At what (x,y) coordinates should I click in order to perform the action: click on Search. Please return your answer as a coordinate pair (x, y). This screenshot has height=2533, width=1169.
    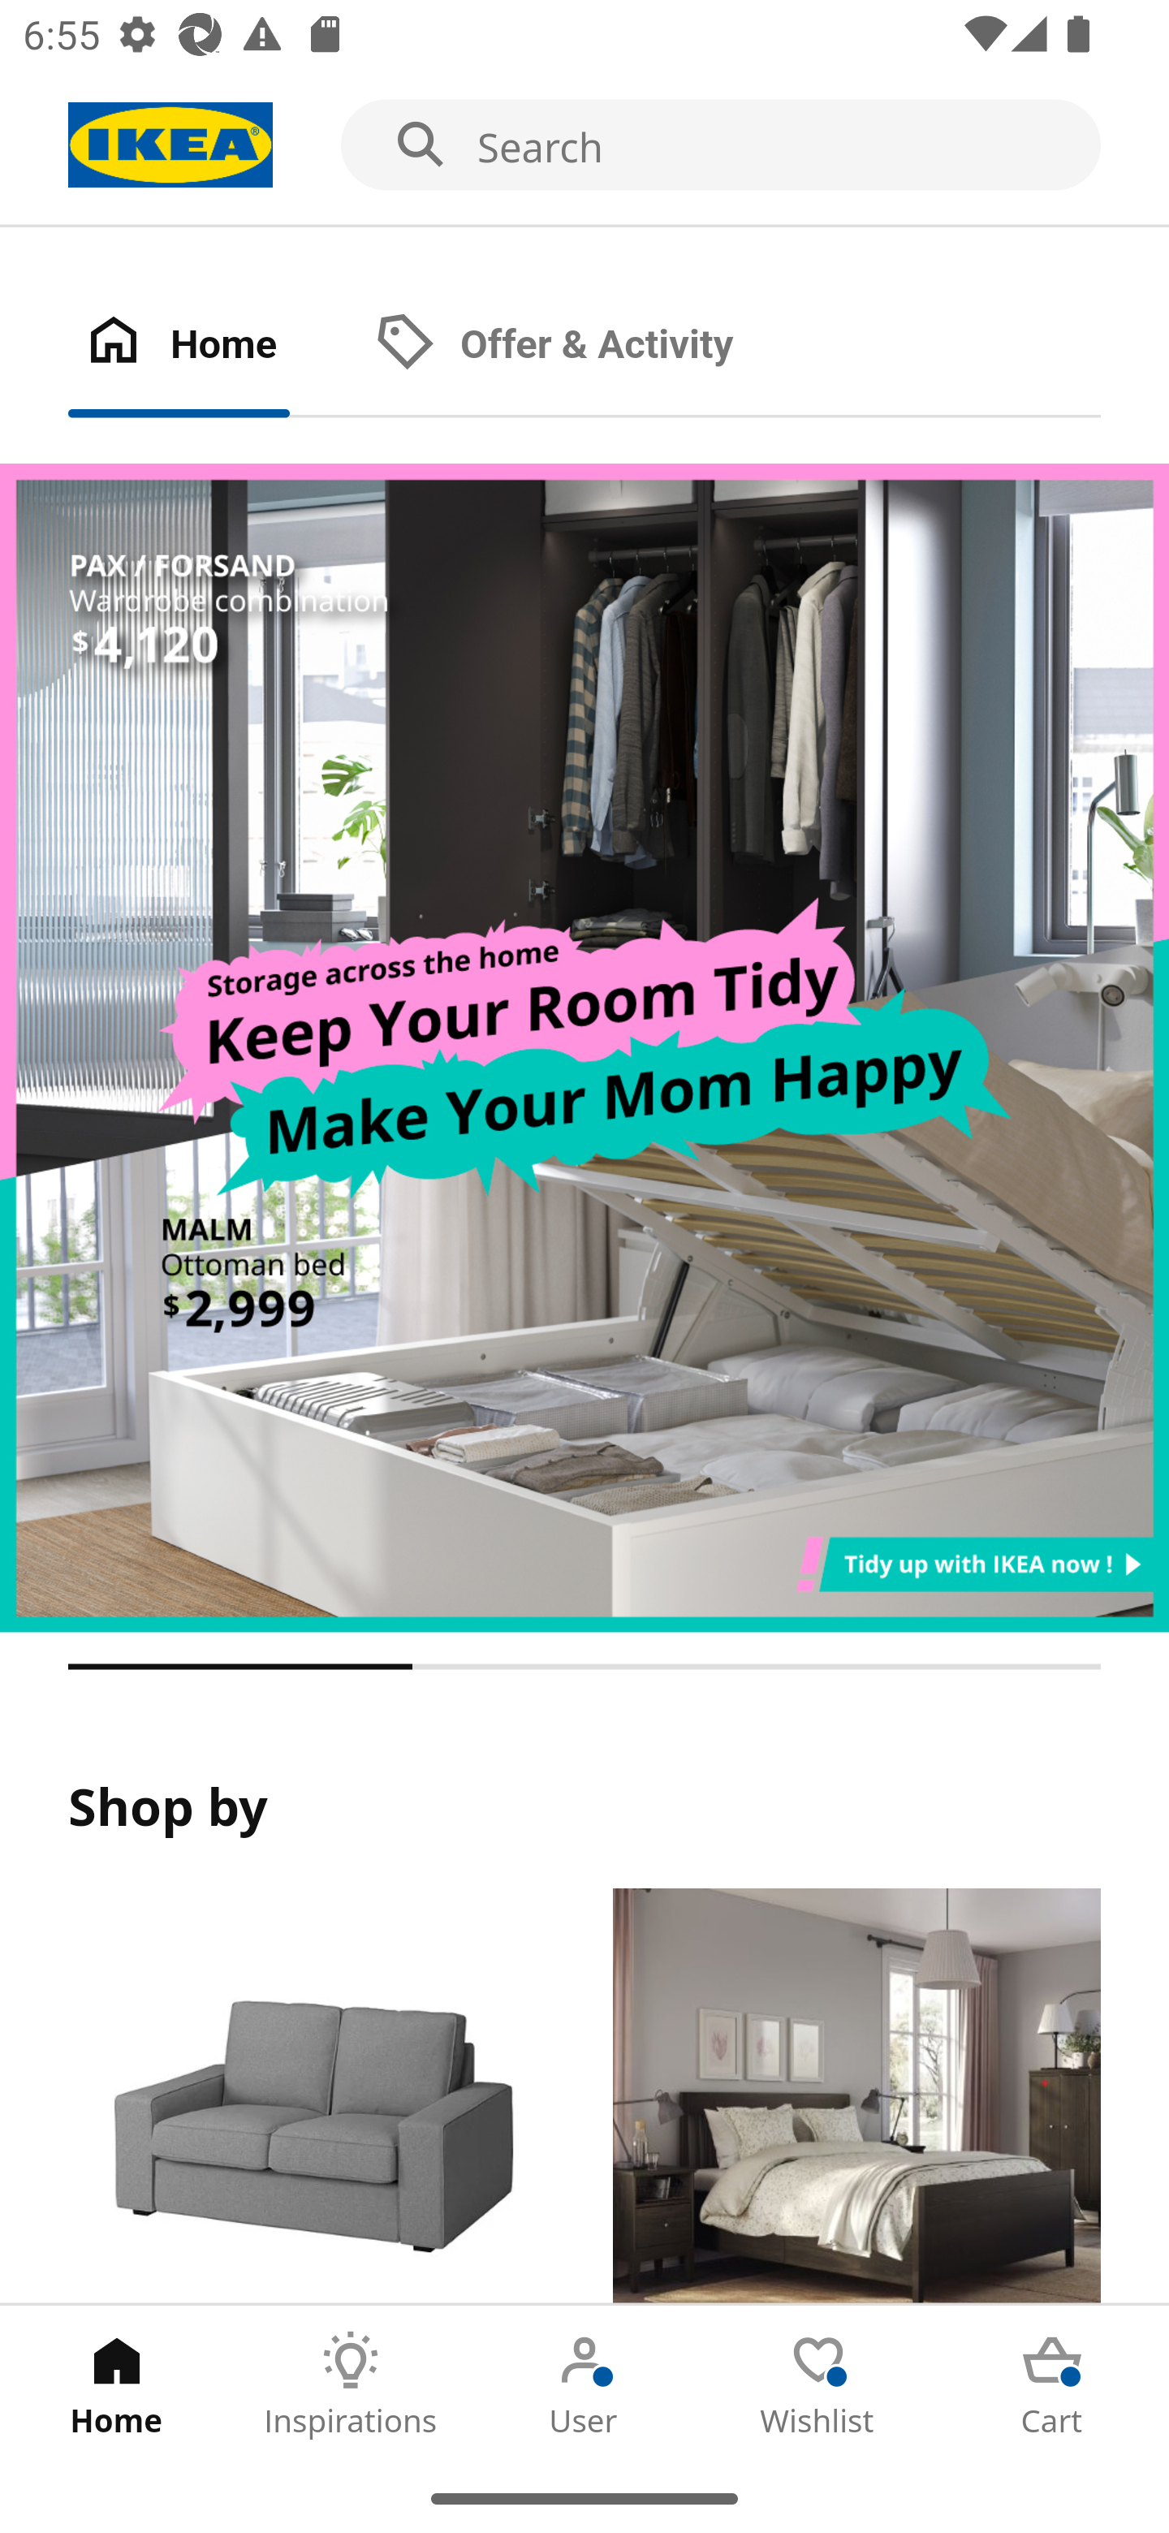
    Looking at the image, I should click on (584, 146).